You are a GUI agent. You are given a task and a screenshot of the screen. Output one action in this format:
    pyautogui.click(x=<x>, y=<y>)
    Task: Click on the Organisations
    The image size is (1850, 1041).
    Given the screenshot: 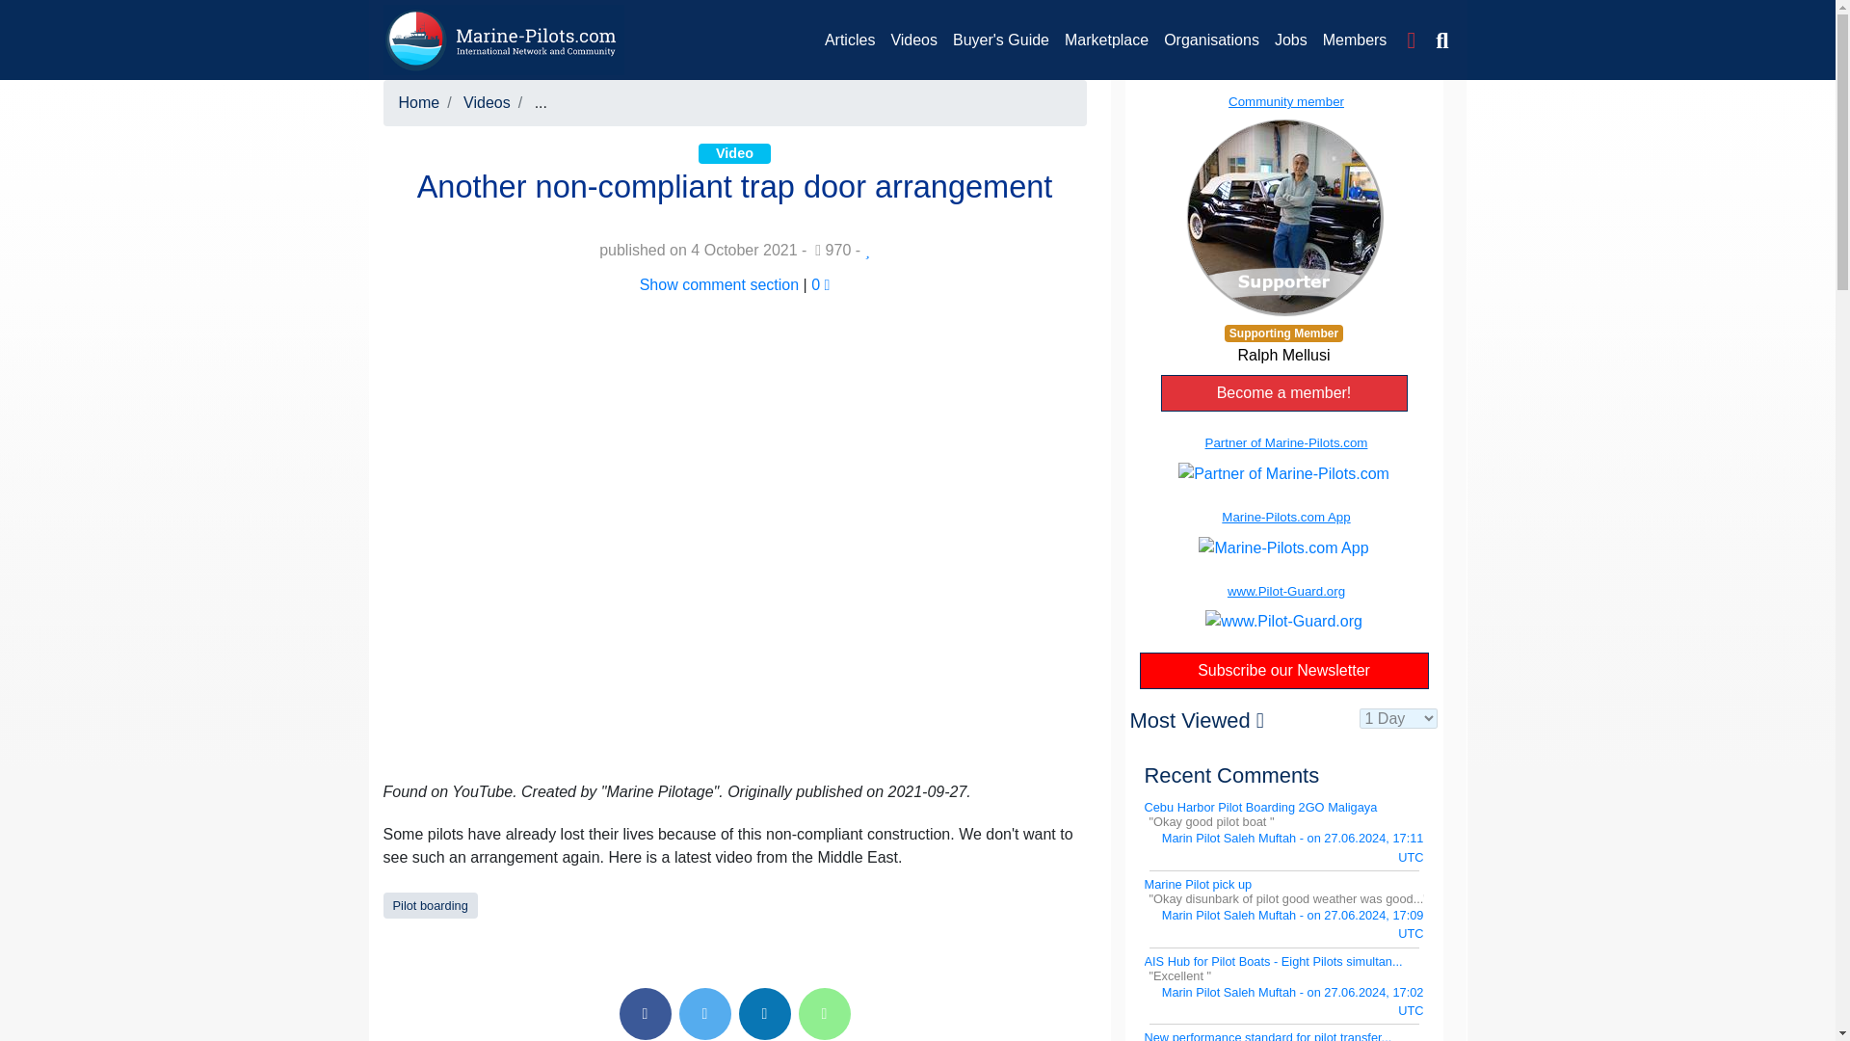 What is the action you would take?
    pyautogui.click(x=1212, y=40)
    